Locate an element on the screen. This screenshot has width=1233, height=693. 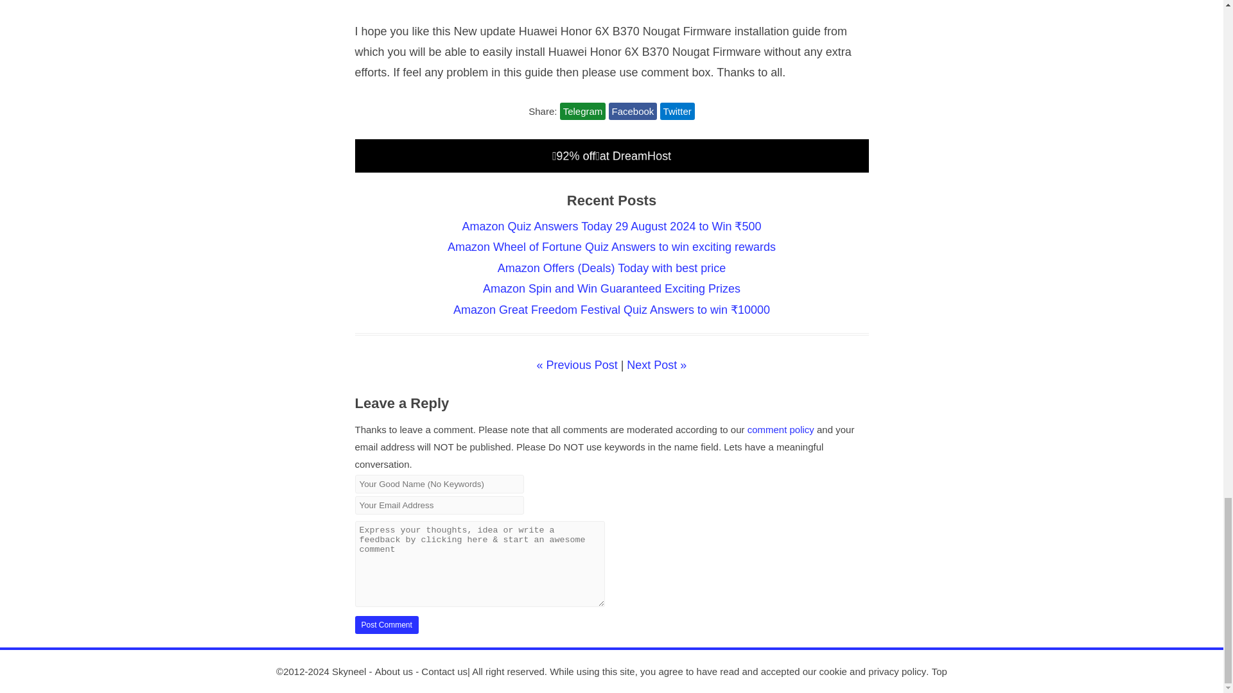
Amazon Spin and Win Guaranteed Exciting Prizes is located at coordinates (611, 289).